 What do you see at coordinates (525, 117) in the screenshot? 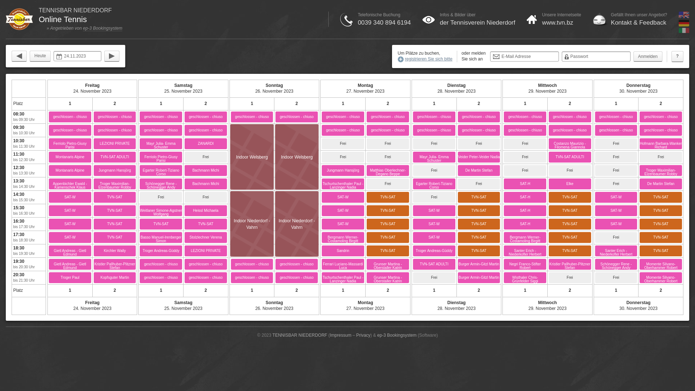
I see `geschlossen - chiuso` at bounding box center [525, 117].